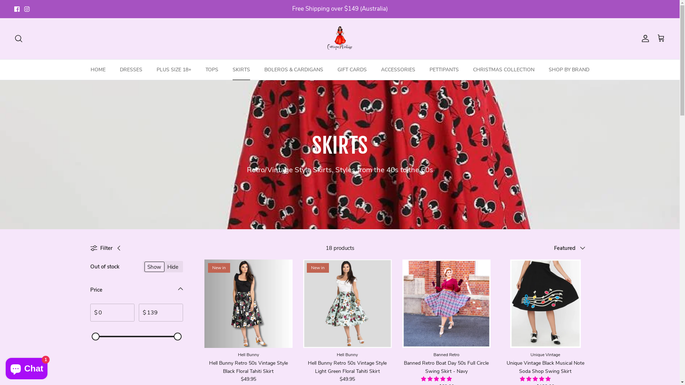 The width and height of the screenshot is (685, 385). Describe the element at coordinates (352, 70) in the screenshot. I see `GIFT CARDS` at that location.